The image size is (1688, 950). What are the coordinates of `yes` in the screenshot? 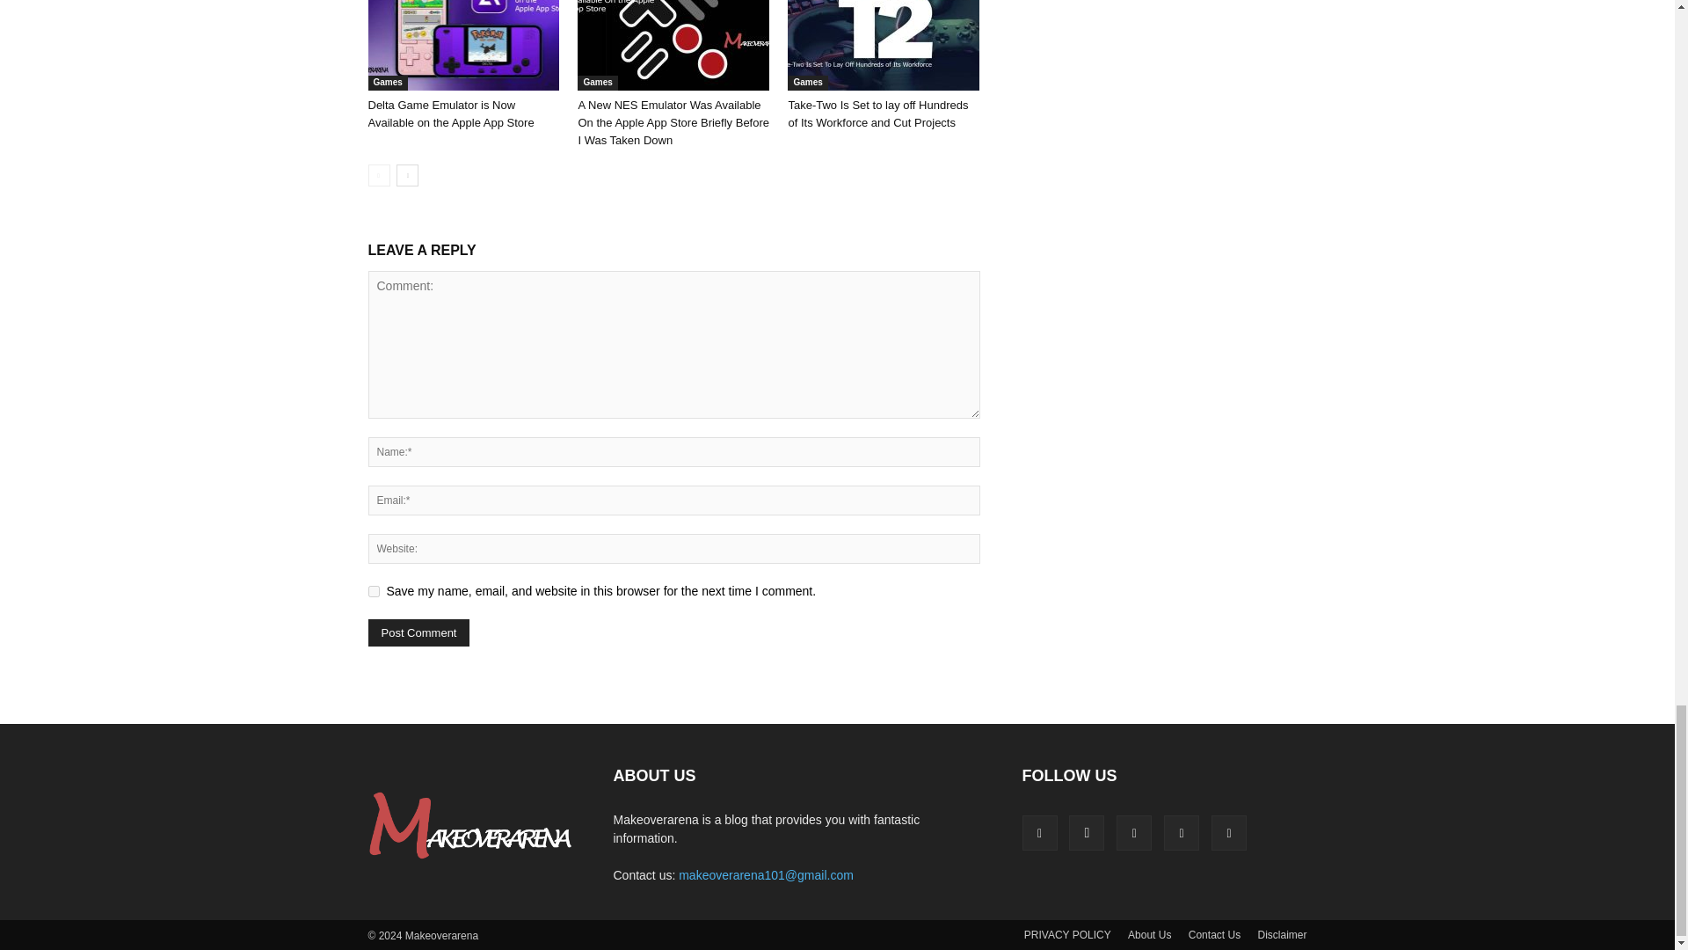 It's located at (373, 591).